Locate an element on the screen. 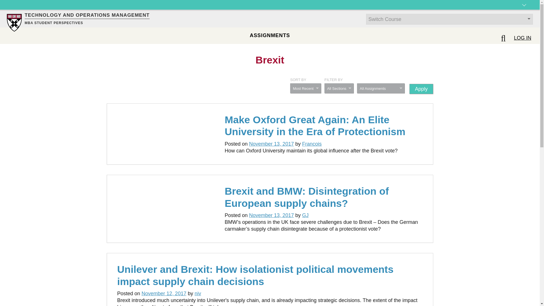  GJ is located at coordinates (305, 215).